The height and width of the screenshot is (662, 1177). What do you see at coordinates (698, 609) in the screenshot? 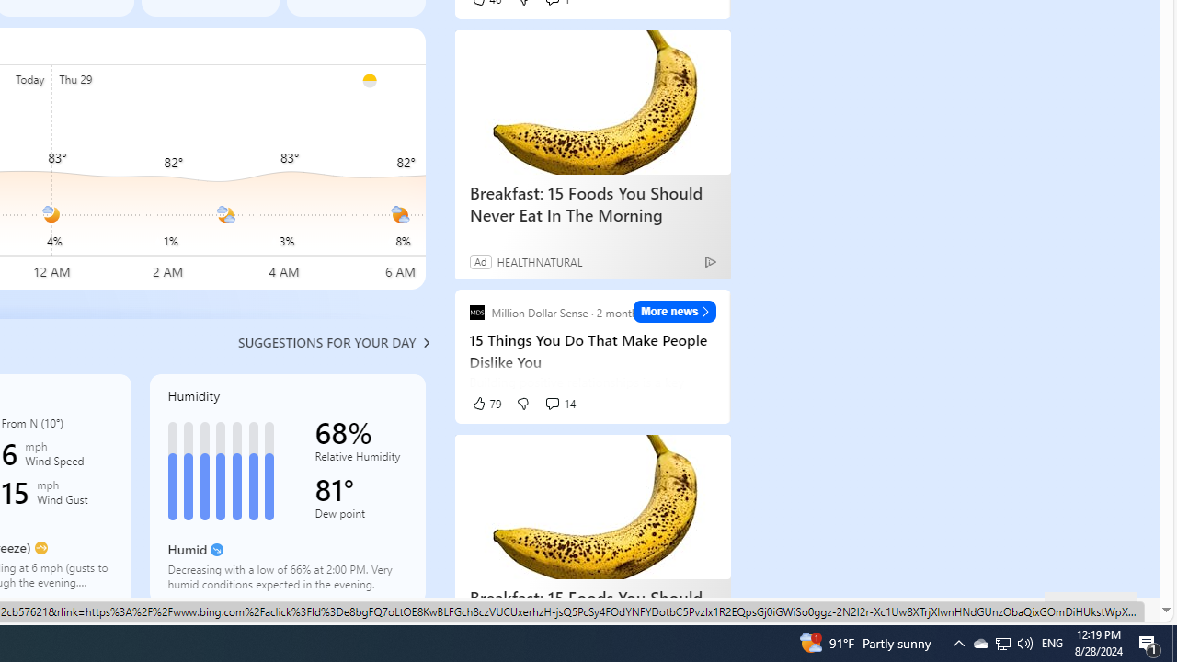
I see `Privacy & Cookies` at bounding box center [698, 609].